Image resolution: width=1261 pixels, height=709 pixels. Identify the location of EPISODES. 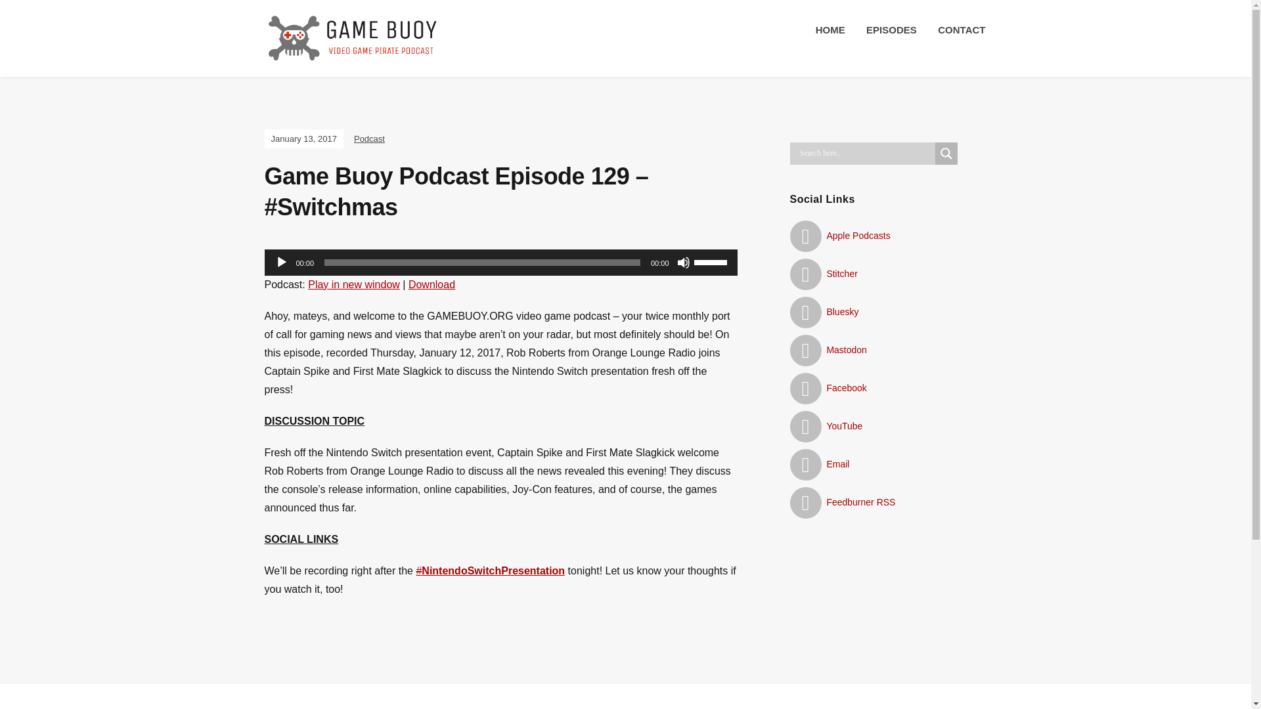
(891, 30).